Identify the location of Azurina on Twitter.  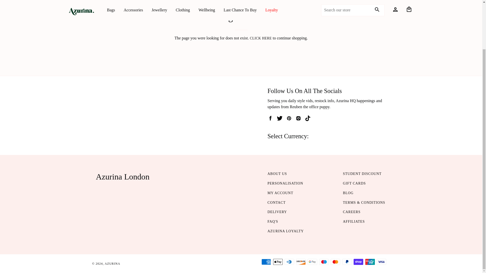
(280, 120).